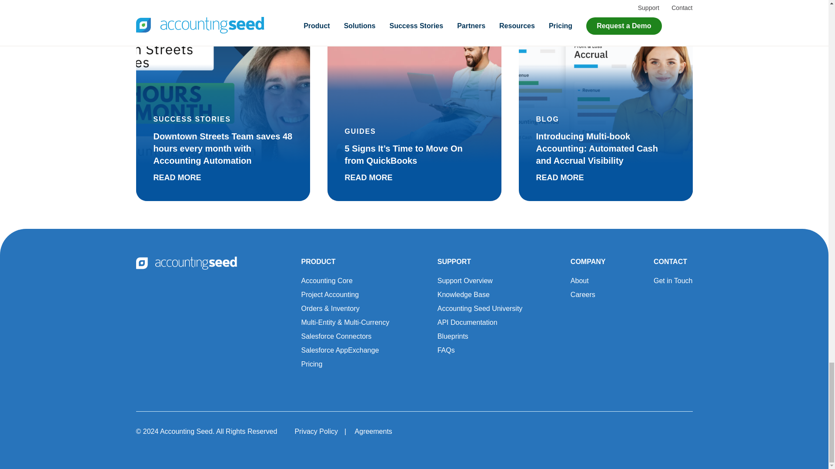 The image size is (835, 469). Describe the element at coordinates (683, 431) in the screenshot. I see `LinkedIn` at that location.